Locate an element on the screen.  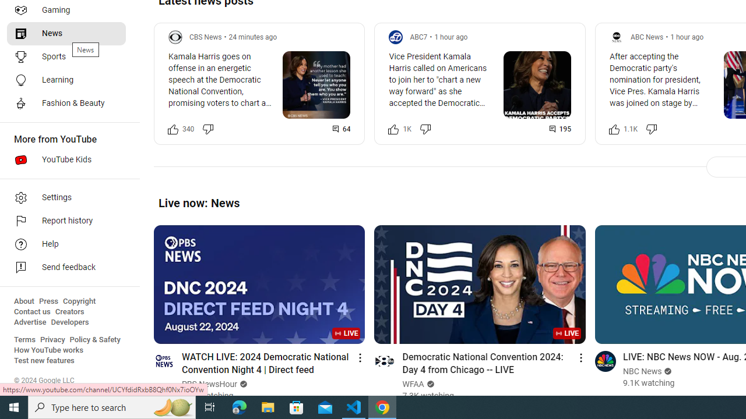
WFAA is located at coordinates (413, 384).